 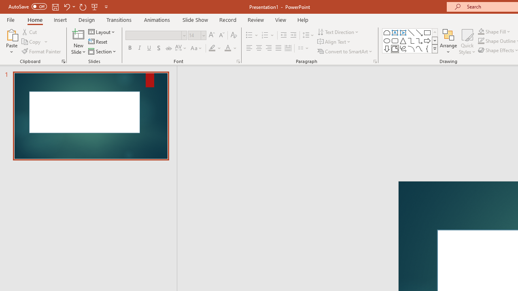 I want to click on Cut, so click(x=30, y=32).